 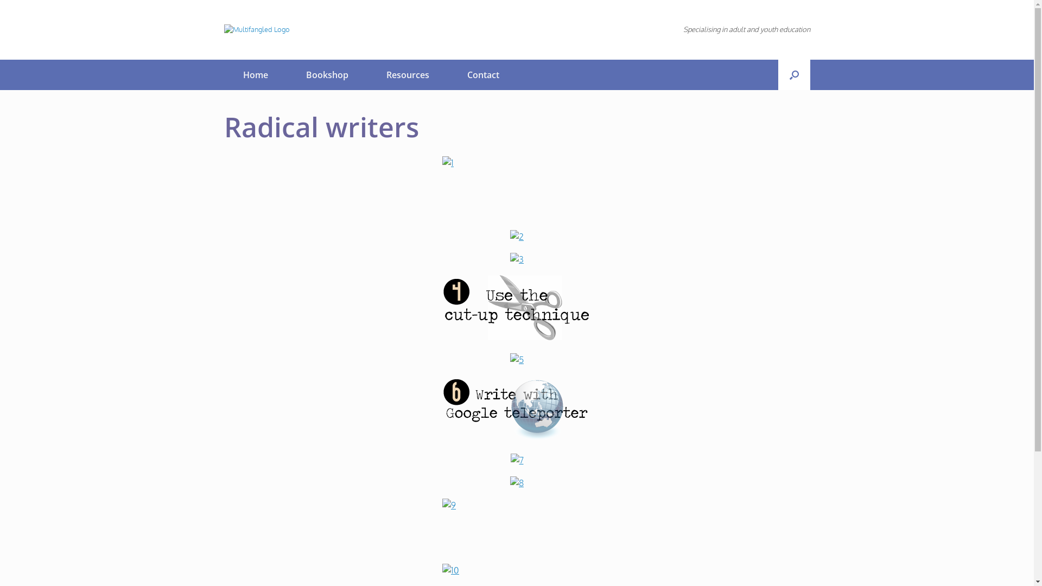 I want to click on Fun with Twitter #moviesminusoneletter, so click(x=517, y=360).